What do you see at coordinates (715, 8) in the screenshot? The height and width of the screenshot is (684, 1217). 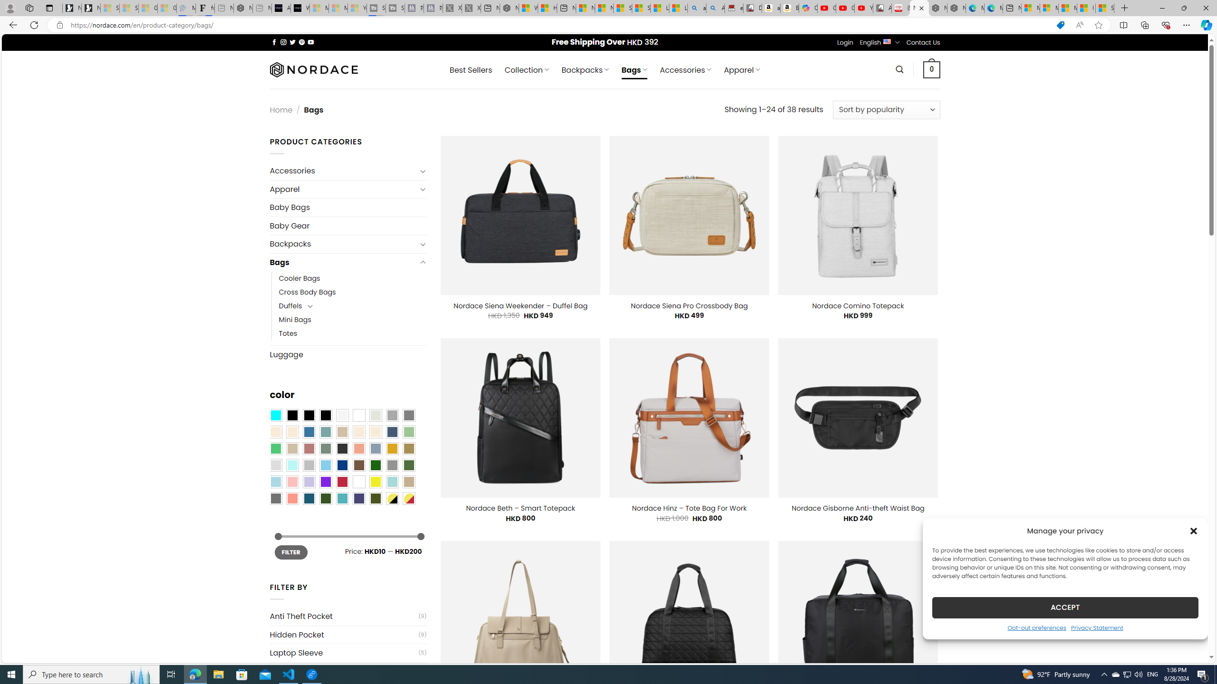 I see `Amazon Echo Dot PNG - Search Images` at bounding box center [715, 8].